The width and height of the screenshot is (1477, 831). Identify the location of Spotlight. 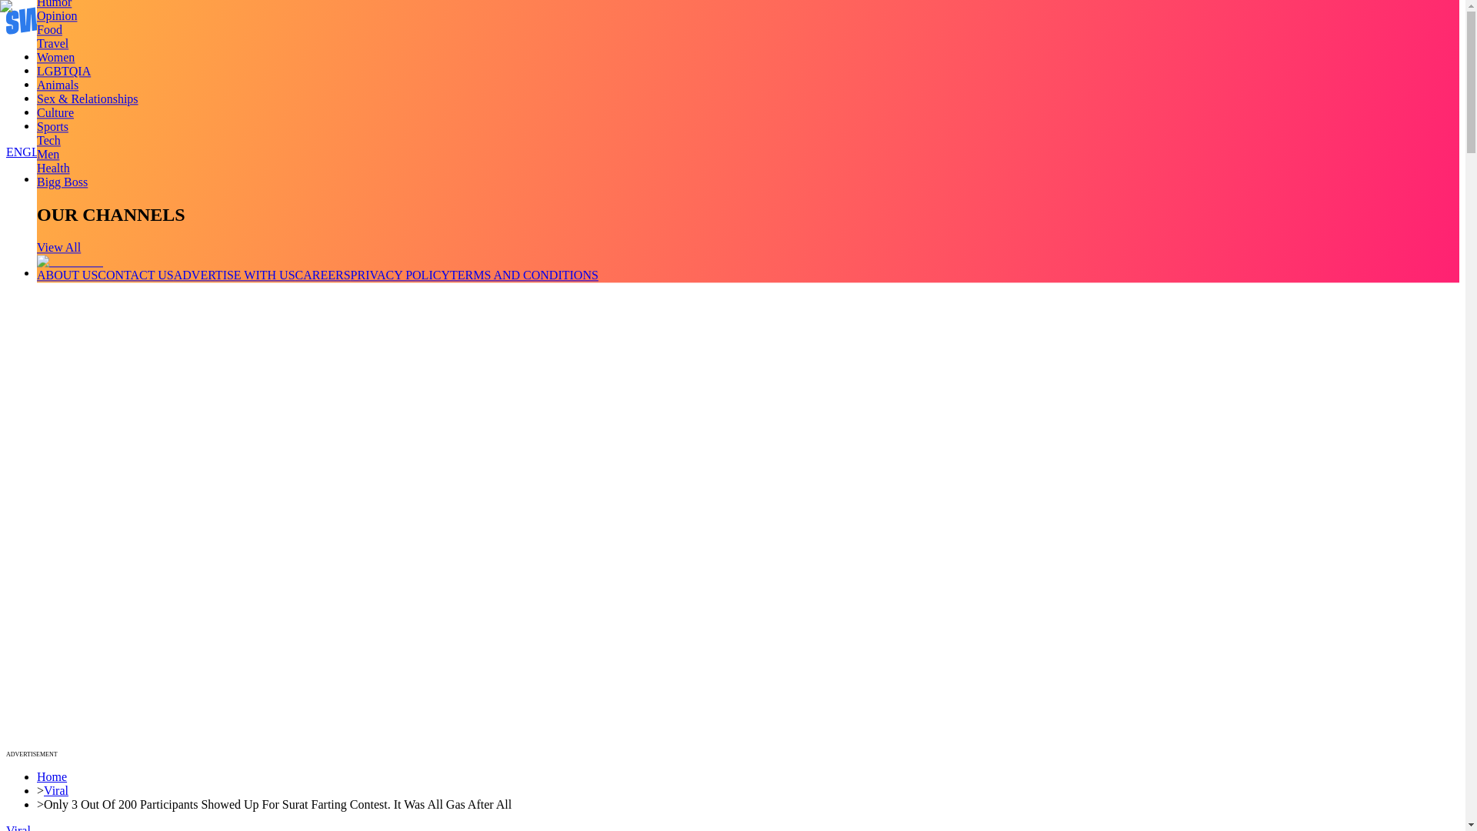
(60, 125).